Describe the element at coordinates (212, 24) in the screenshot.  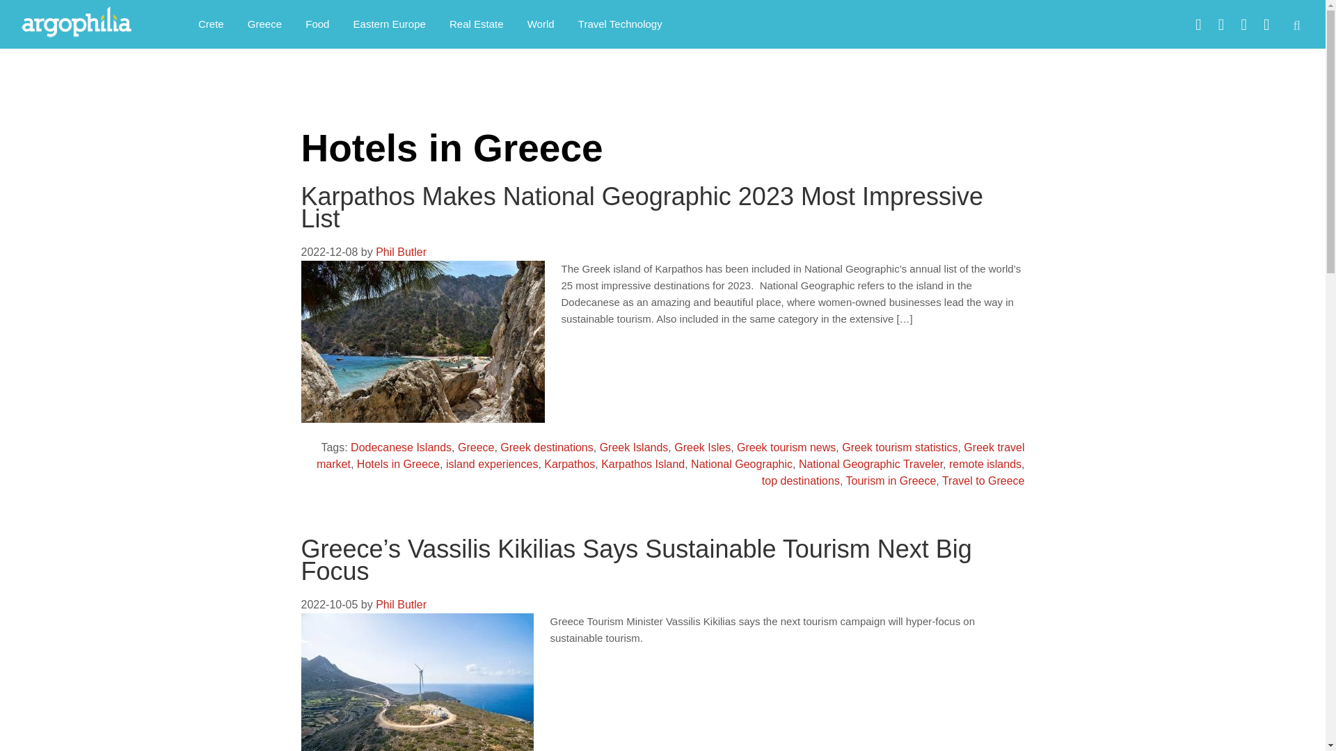
I see `Crete` at that location.